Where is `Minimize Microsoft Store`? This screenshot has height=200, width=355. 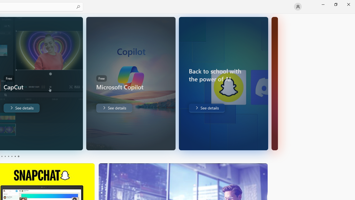 Minimize Microsoft Store is located at coordinates (323, 4).